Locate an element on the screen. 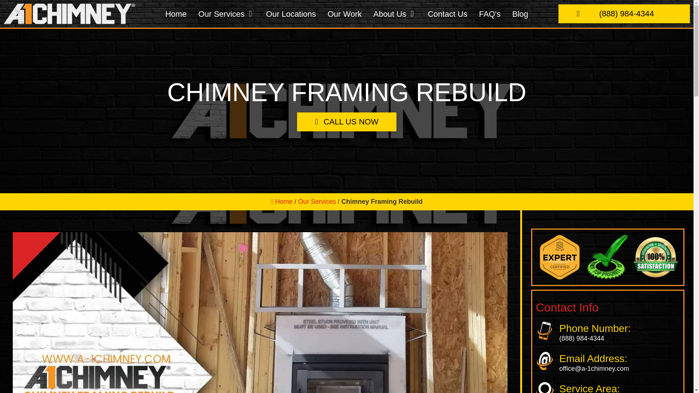 This screenshot has height=393, width=699. Home is located at coordinates (175, 3).